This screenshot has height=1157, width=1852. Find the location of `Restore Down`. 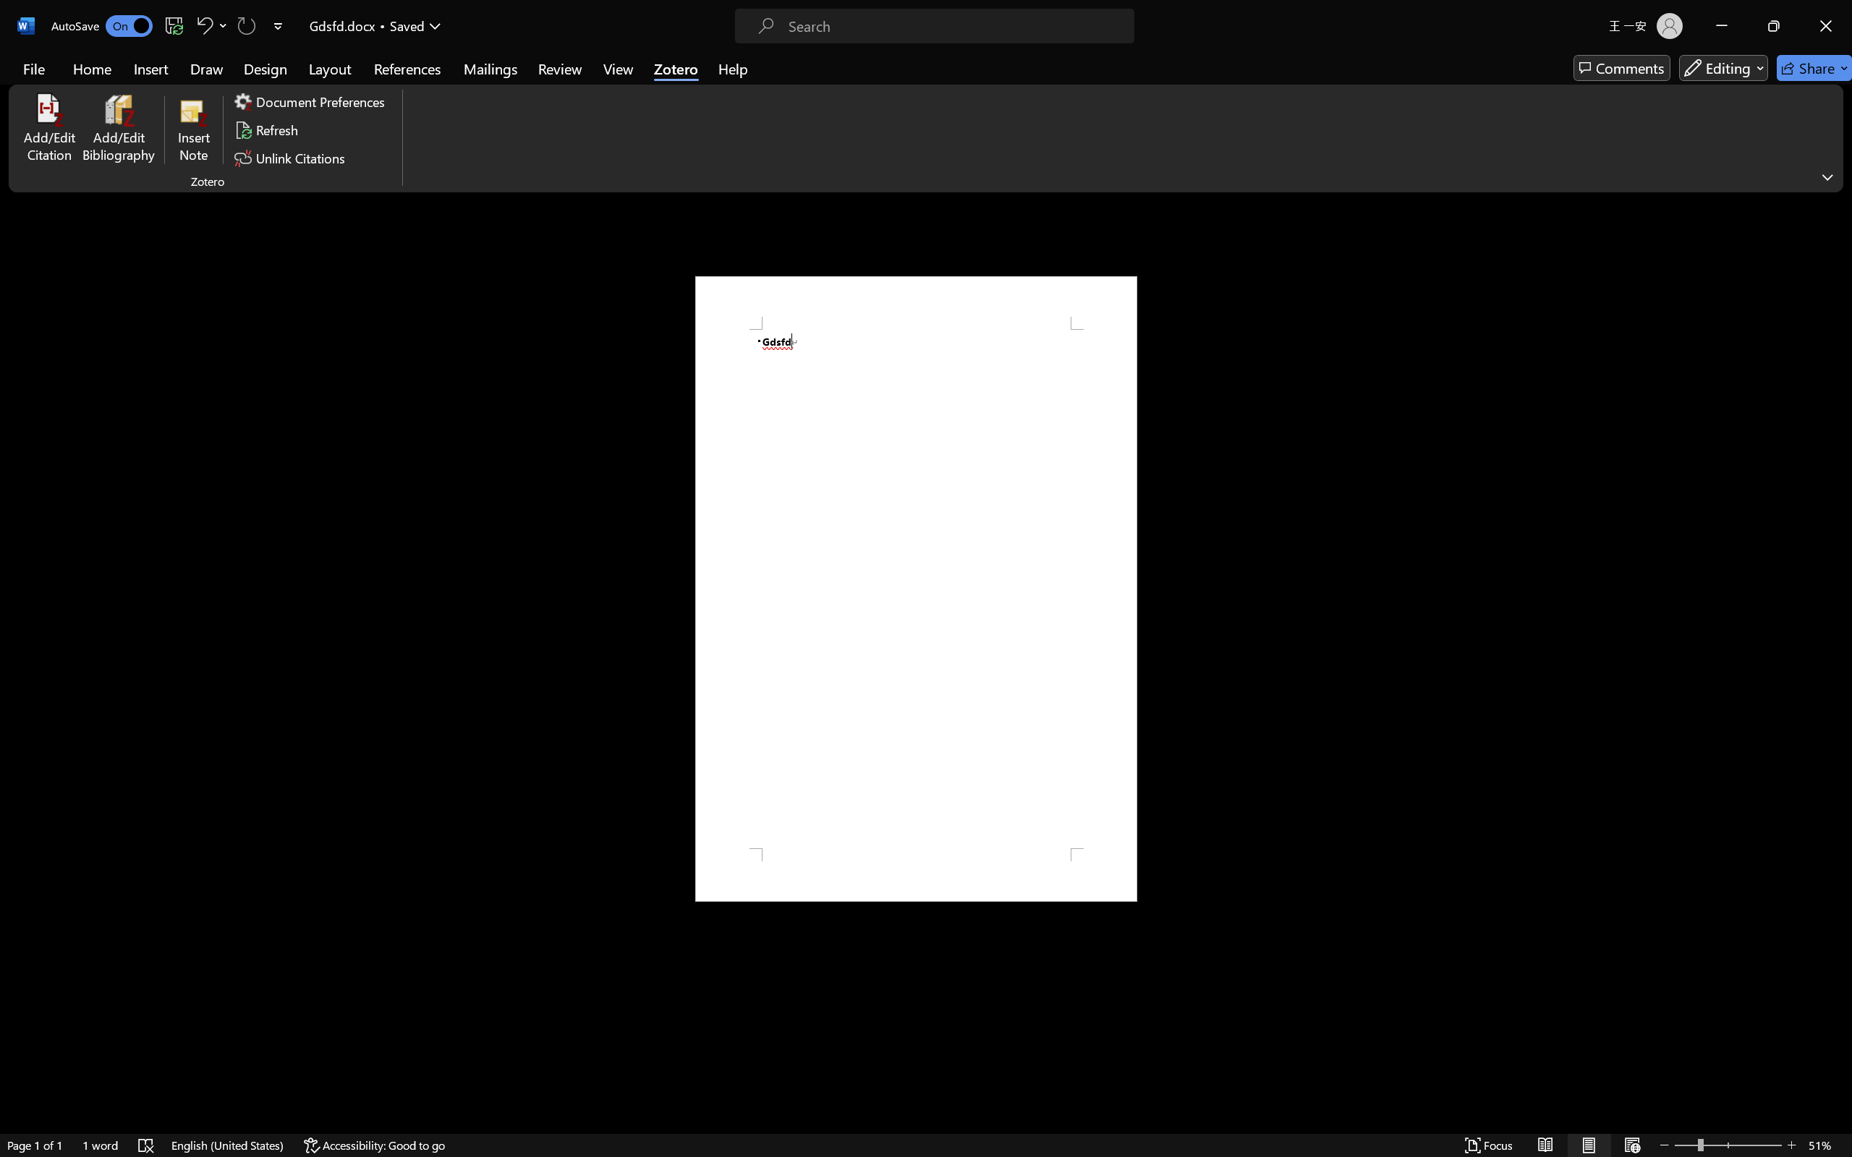

Restore Down is located at coordinates (1801, 14).